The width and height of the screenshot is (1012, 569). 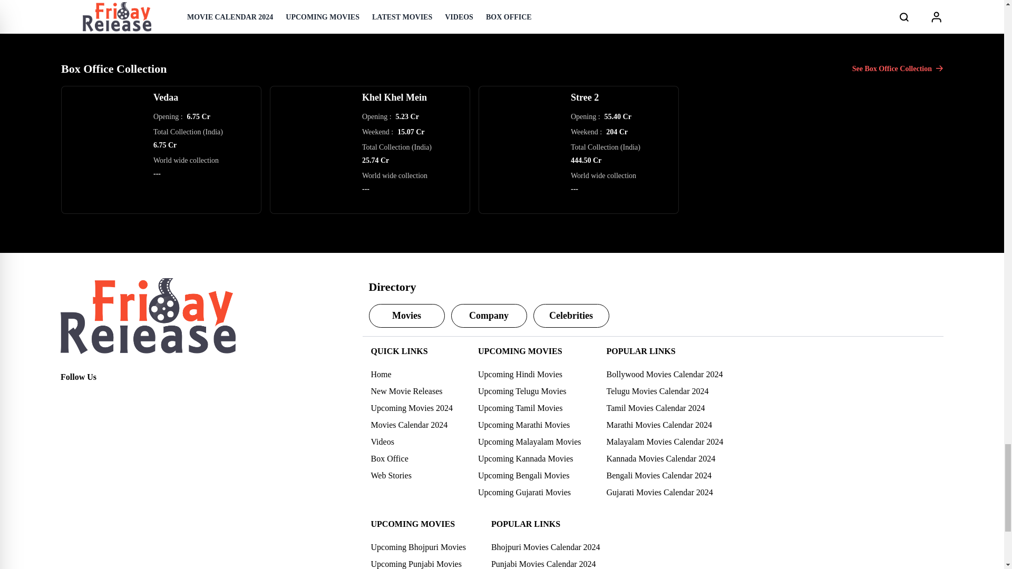 I want to click on Instagram Page, so click(x=115, y=396).